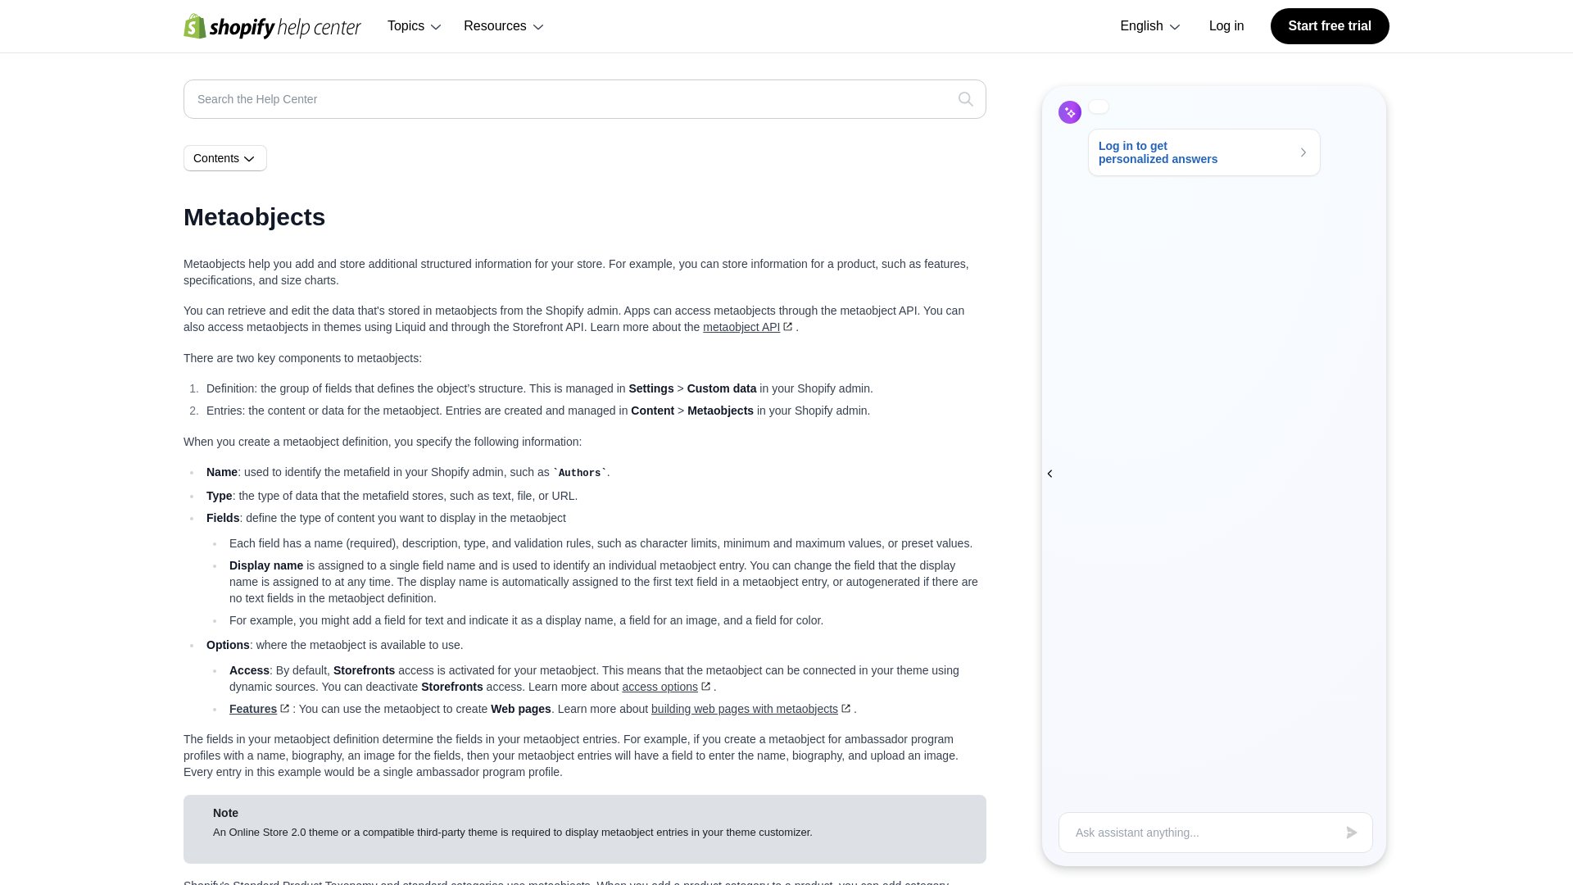 This screenshot has height=885, width=1573. Describe the element at coordinates (225, 158) in the screenshot. I see `Contents` at that location.